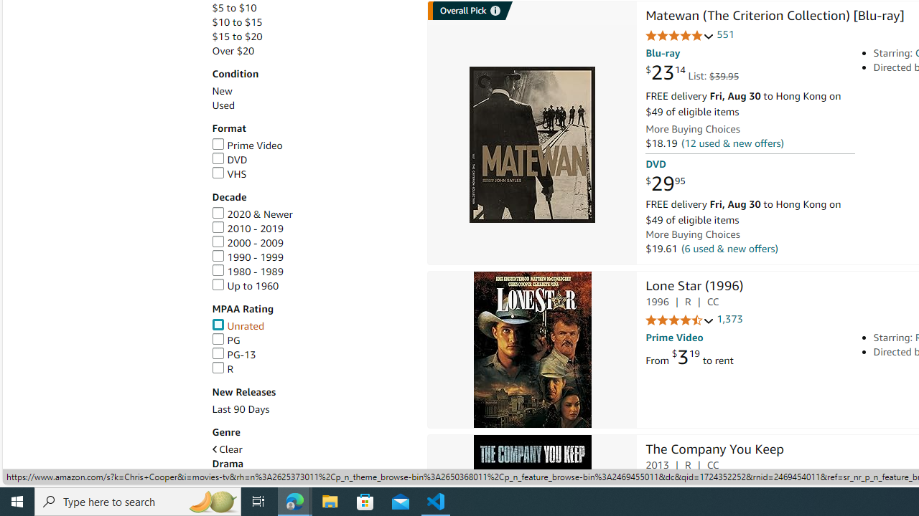 The image size is (919, 516). Describe the element at coordinates (312, 37) in the screenshot. I see `$15 to $20` at that location.